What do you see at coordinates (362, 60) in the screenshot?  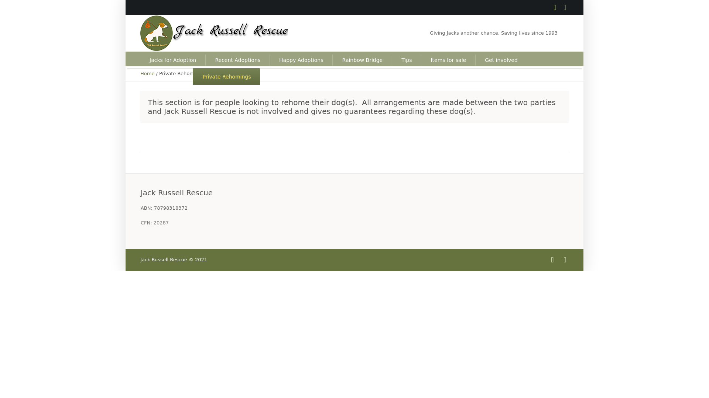 I see `Rainbow Bridge` at bounding box center [362, 60].